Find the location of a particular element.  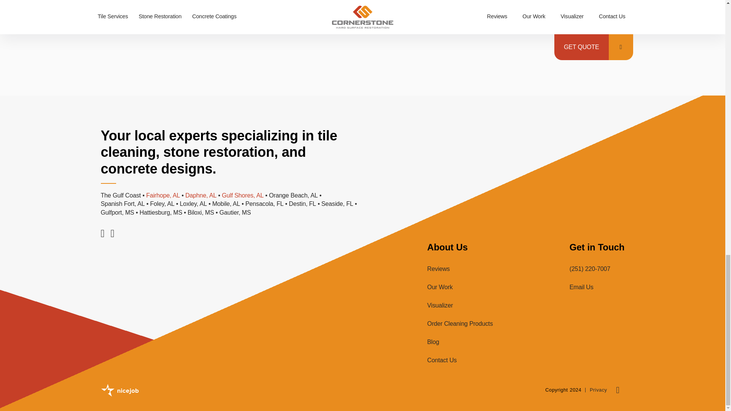

Visualizer is located at coordinates (439, 305).